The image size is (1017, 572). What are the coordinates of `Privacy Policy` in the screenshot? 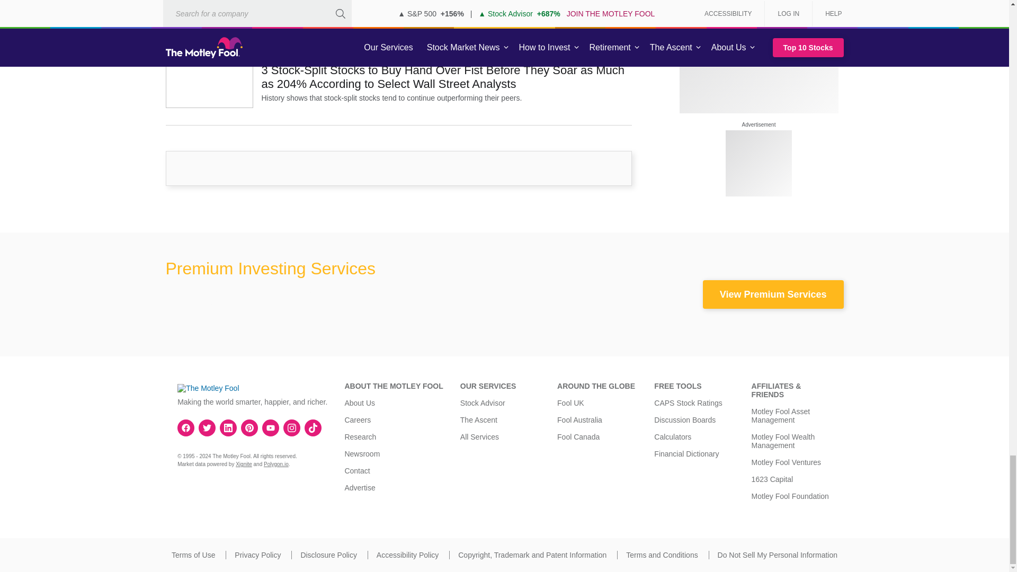 It's located at (257, 555).